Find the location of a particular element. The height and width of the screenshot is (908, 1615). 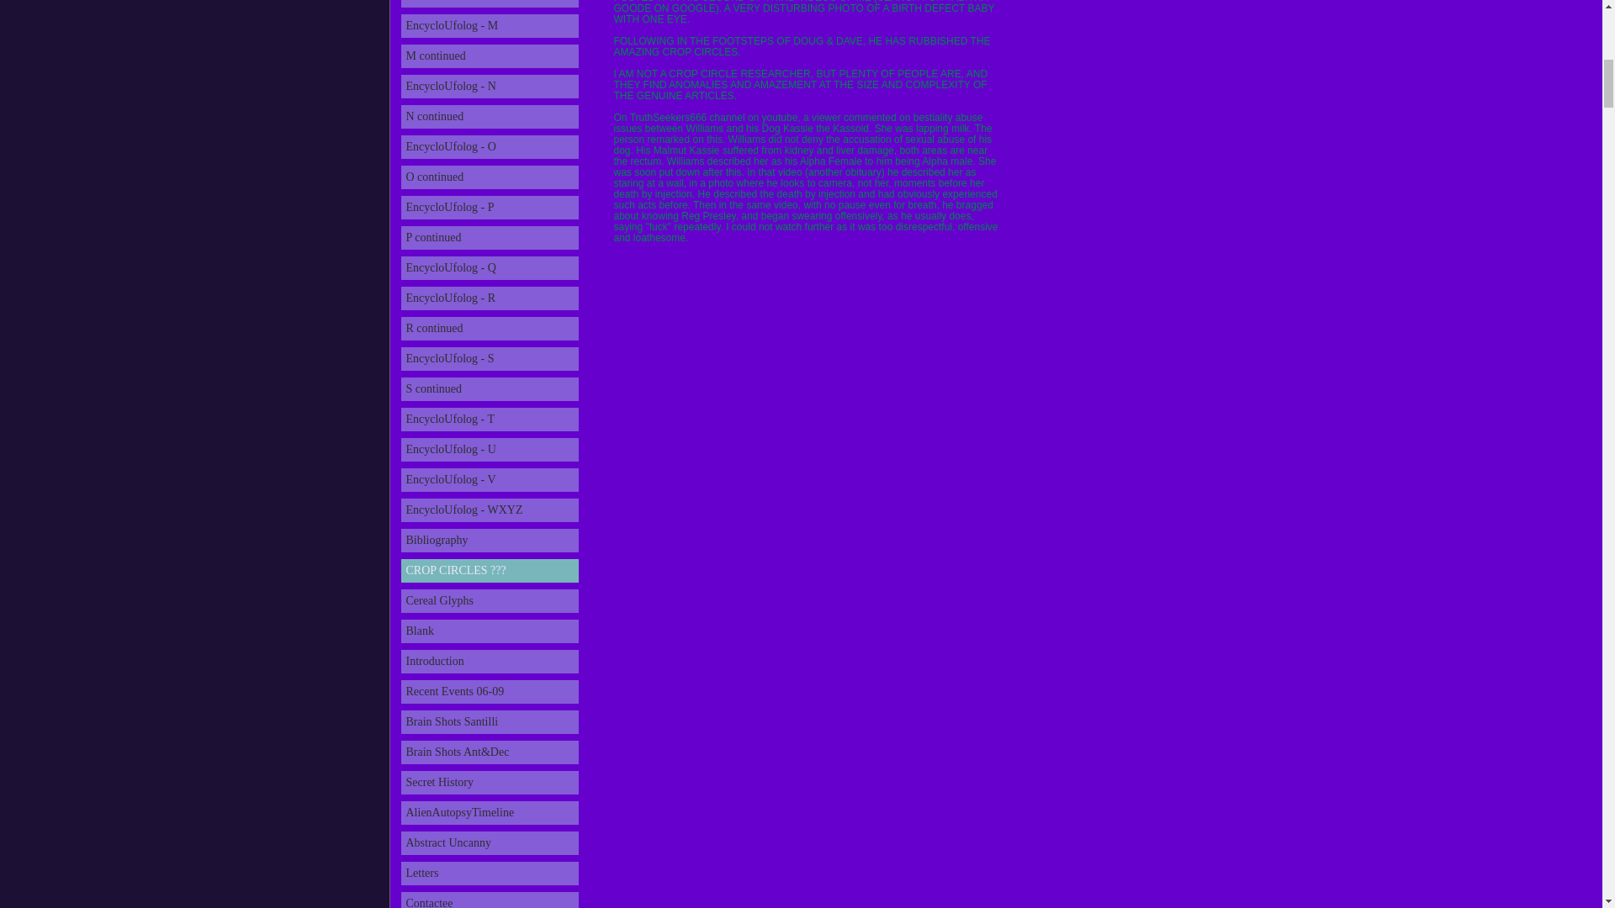

M continued is located at coordinates (490, 55).